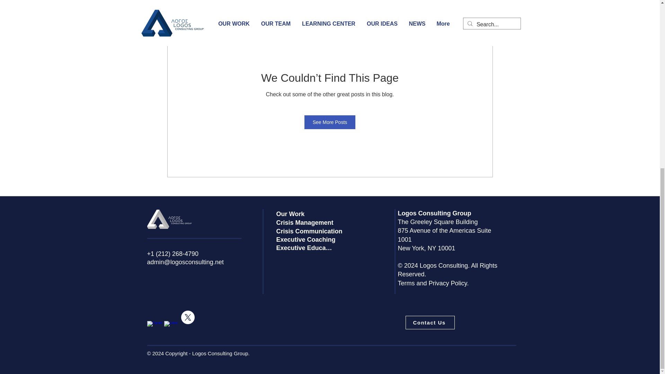 Image resolution: width=665 pixels, height=374 pixels. What do you see at coordinates (169, 219) in the screenshot?
I see `Logos Consulting White.png` at bounding box center [169, 219].